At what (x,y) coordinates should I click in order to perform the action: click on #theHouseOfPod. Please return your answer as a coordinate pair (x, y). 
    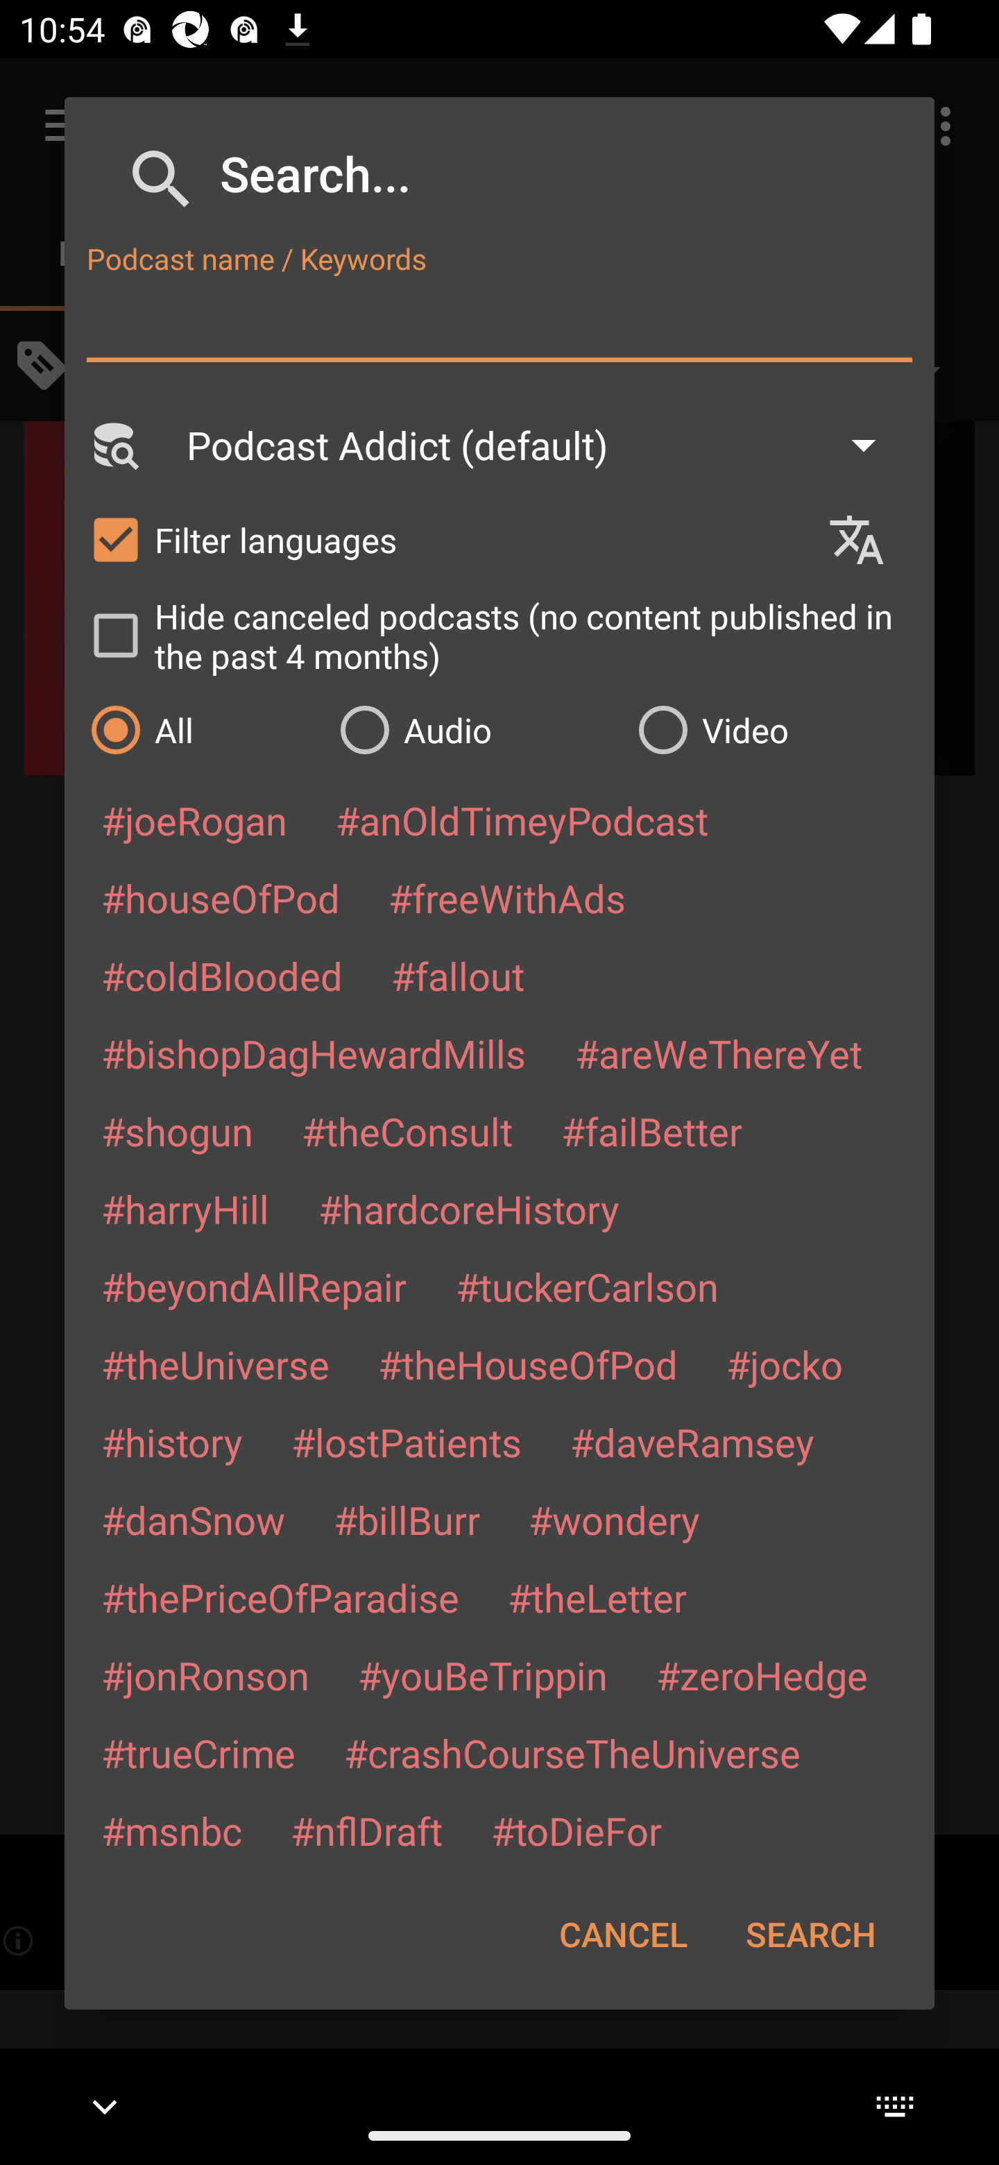
    Looking at the image, I should click on (527, 1364).